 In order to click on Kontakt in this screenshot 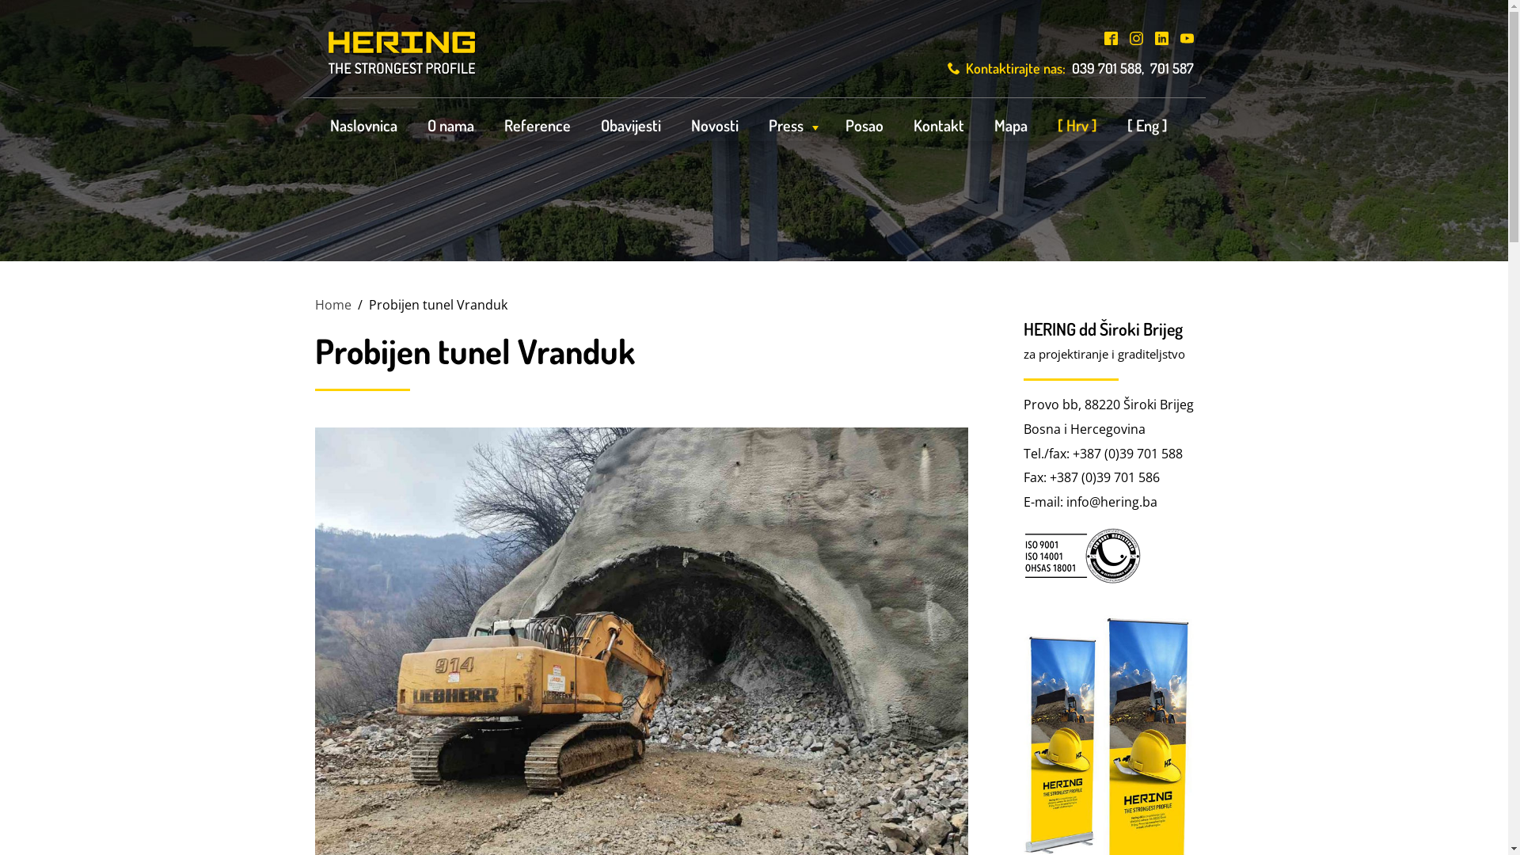, I will do `click(938, 125)`.